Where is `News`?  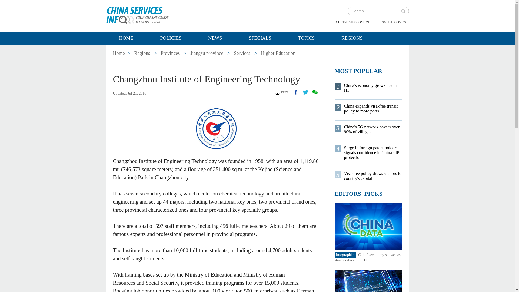
News is located at coordinates (215, 38).